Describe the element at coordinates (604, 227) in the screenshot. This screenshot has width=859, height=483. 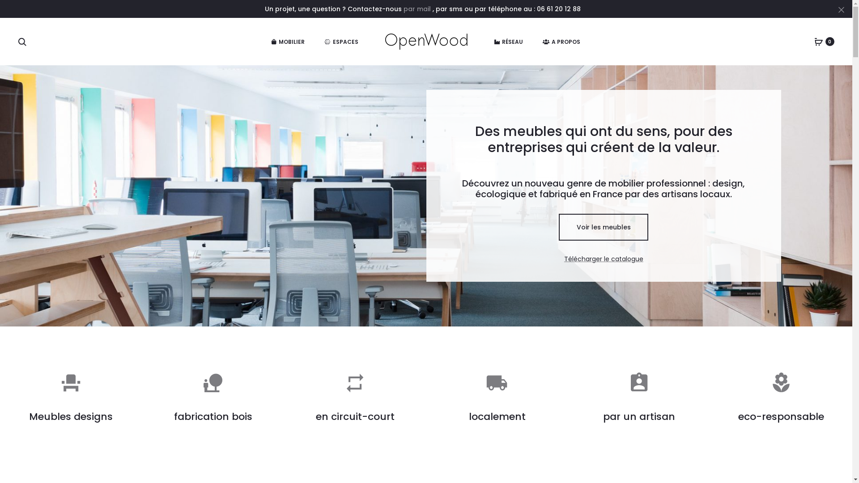
I see `Voir les meubles` at that location.